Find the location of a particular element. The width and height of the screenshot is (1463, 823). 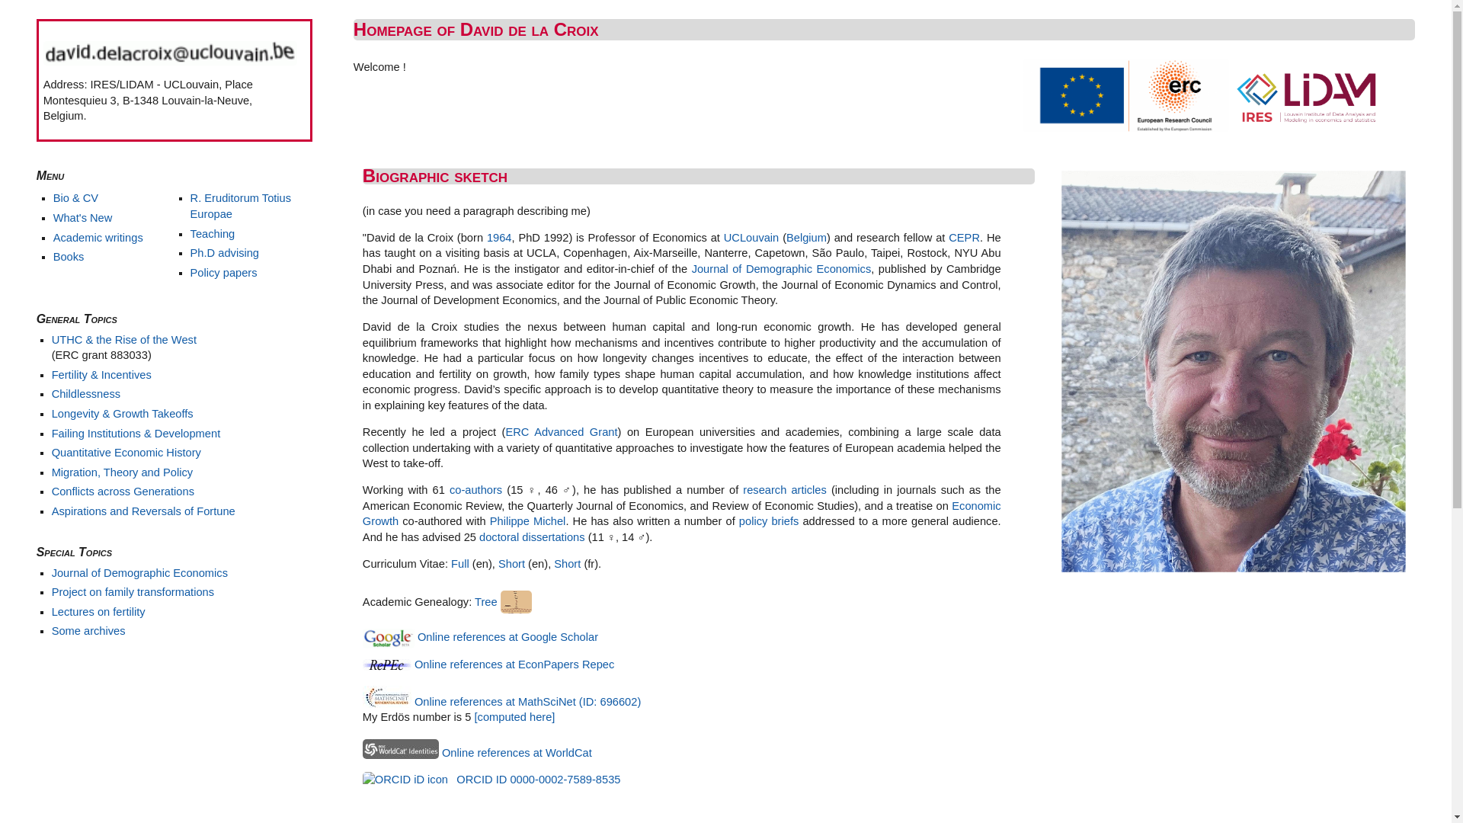

doctoral dissertations is located at coordinates (532, 537).